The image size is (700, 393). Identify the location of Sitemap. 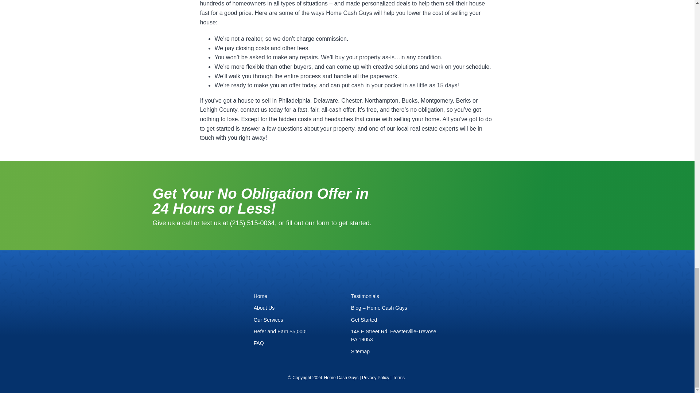
(396, 352).